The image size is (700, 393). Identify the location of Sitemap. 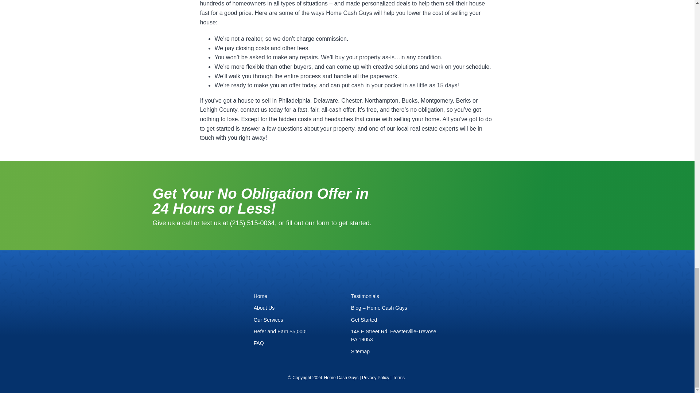
(396, 352).